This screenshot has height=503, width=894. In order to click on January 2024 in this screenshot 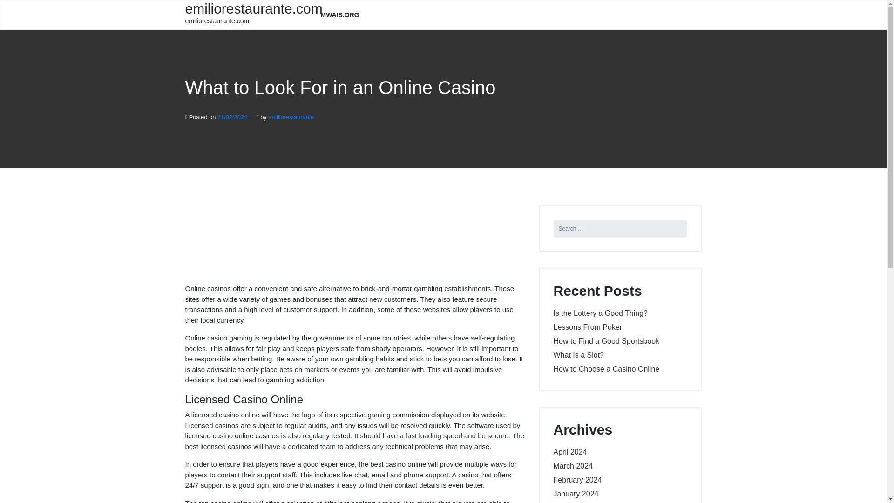, I will do `click(340, 15)`.